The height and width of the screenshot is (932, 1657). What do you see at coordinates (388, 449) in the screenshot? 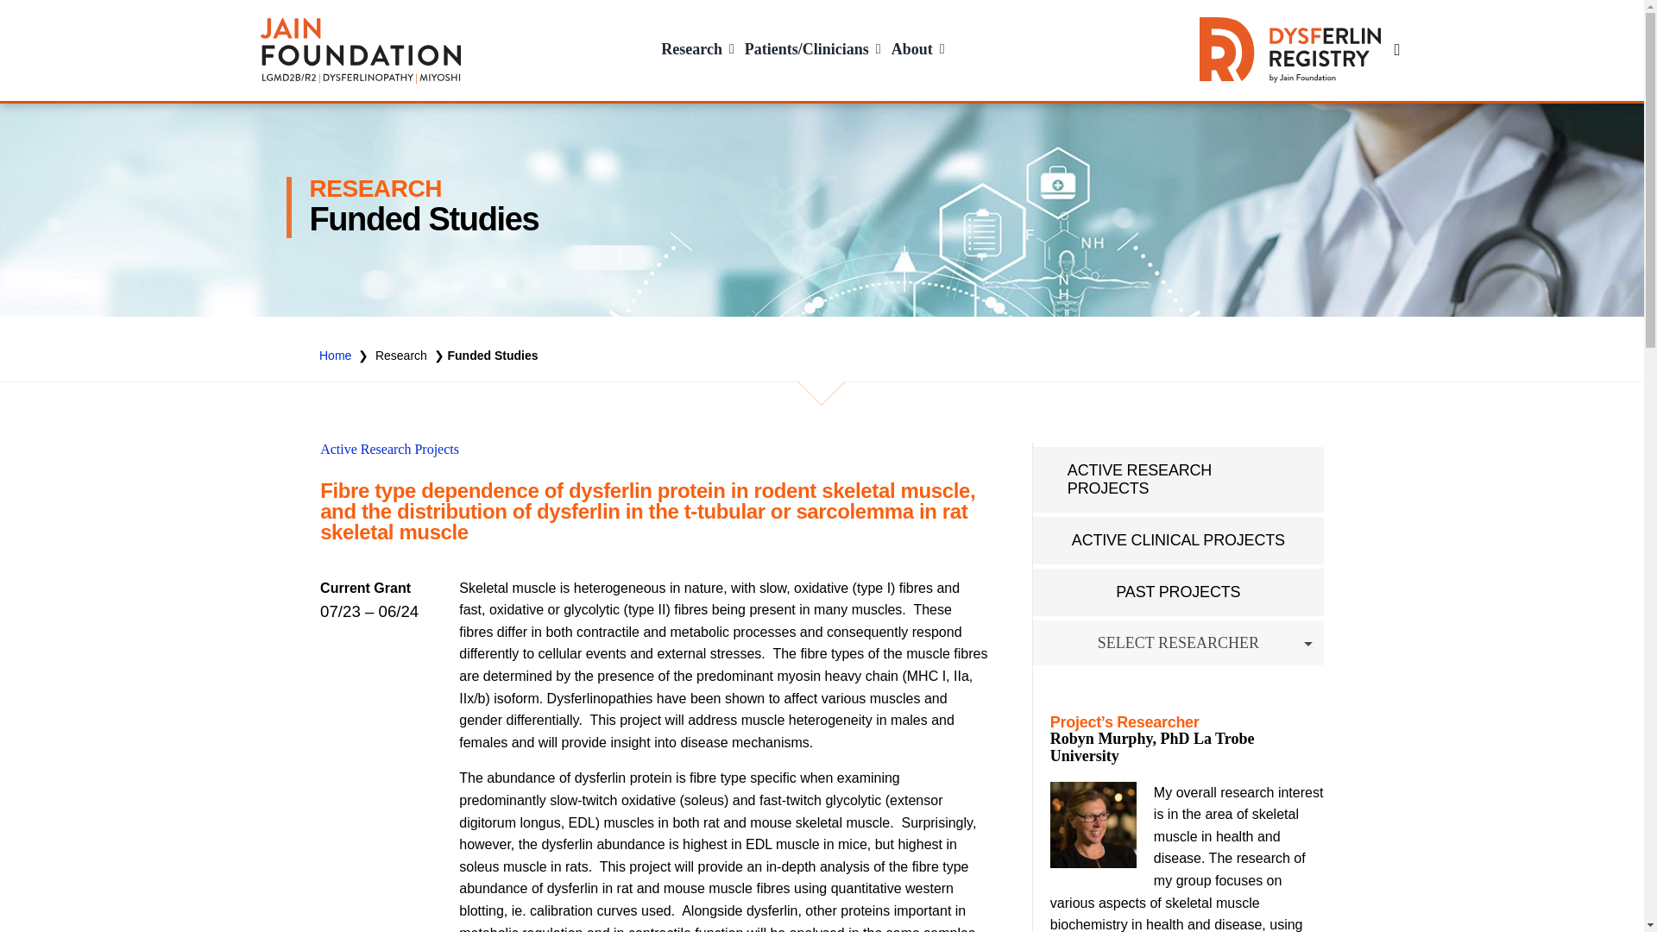
I see `Active Research Projects` at bounding box center [388, 449].